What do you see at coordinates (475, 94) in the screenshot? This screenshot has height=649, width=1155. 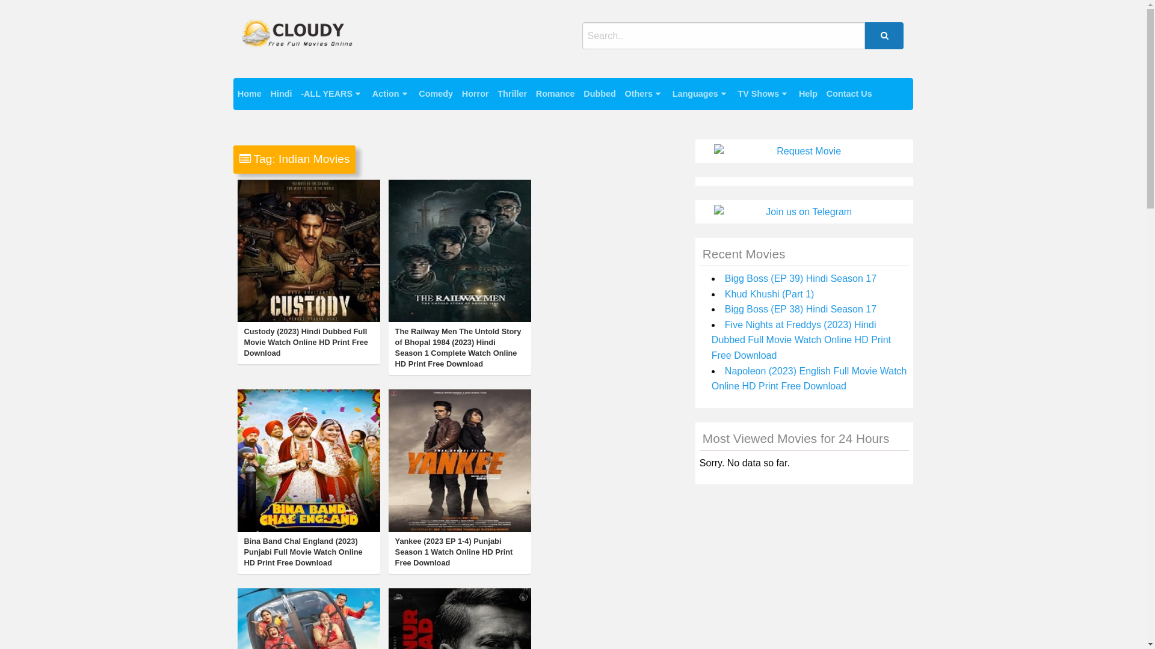 I see `Horror` at bounding box center [475, 94].